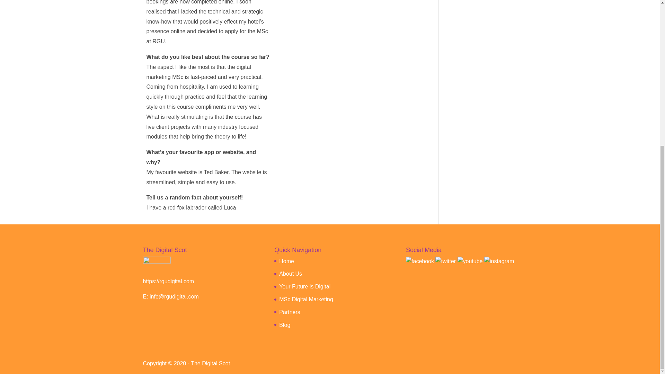  What do you see at coordinates (305, 286) in the screenshot?
I see `Your Future is Digital` at bounding box center [305, 286].